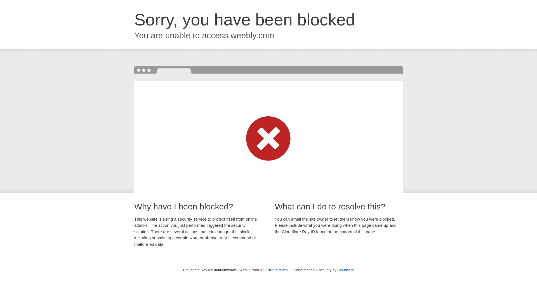 This screenshot has width=537, height=302. What do you see at coordinates (277, 270) in the screenshot?
I see `Click to reveal` at bounding box center [277, 270].